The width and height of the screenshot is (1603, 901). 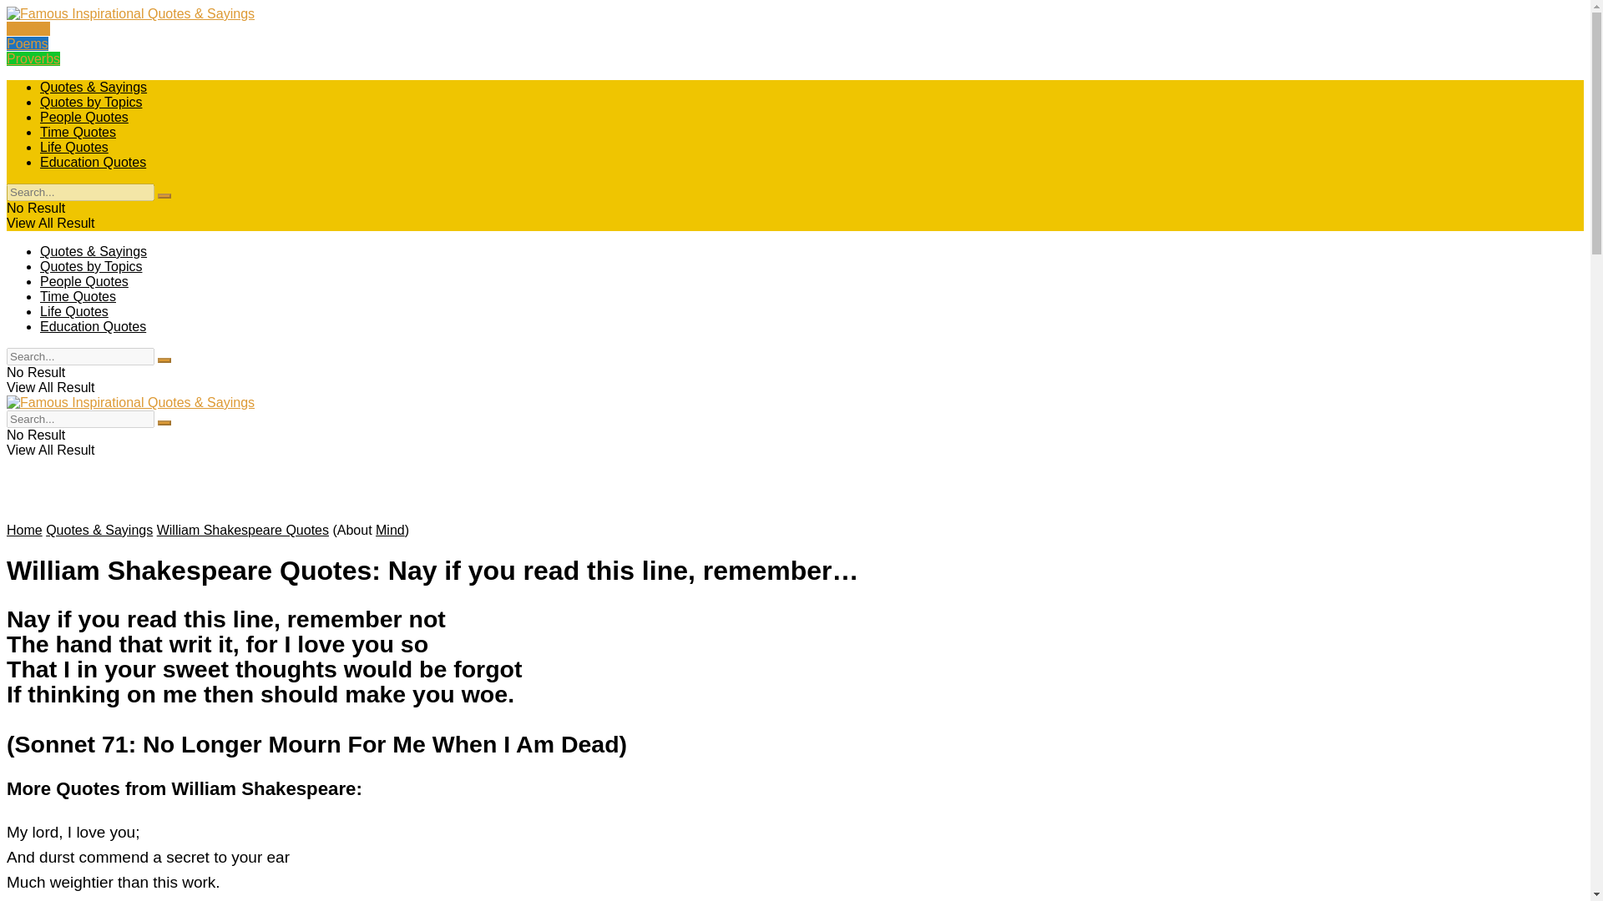 What do you see at coordinates (74, 147) in the screenshot?
I see `Life Quotes` at bounding box center [74, 147].